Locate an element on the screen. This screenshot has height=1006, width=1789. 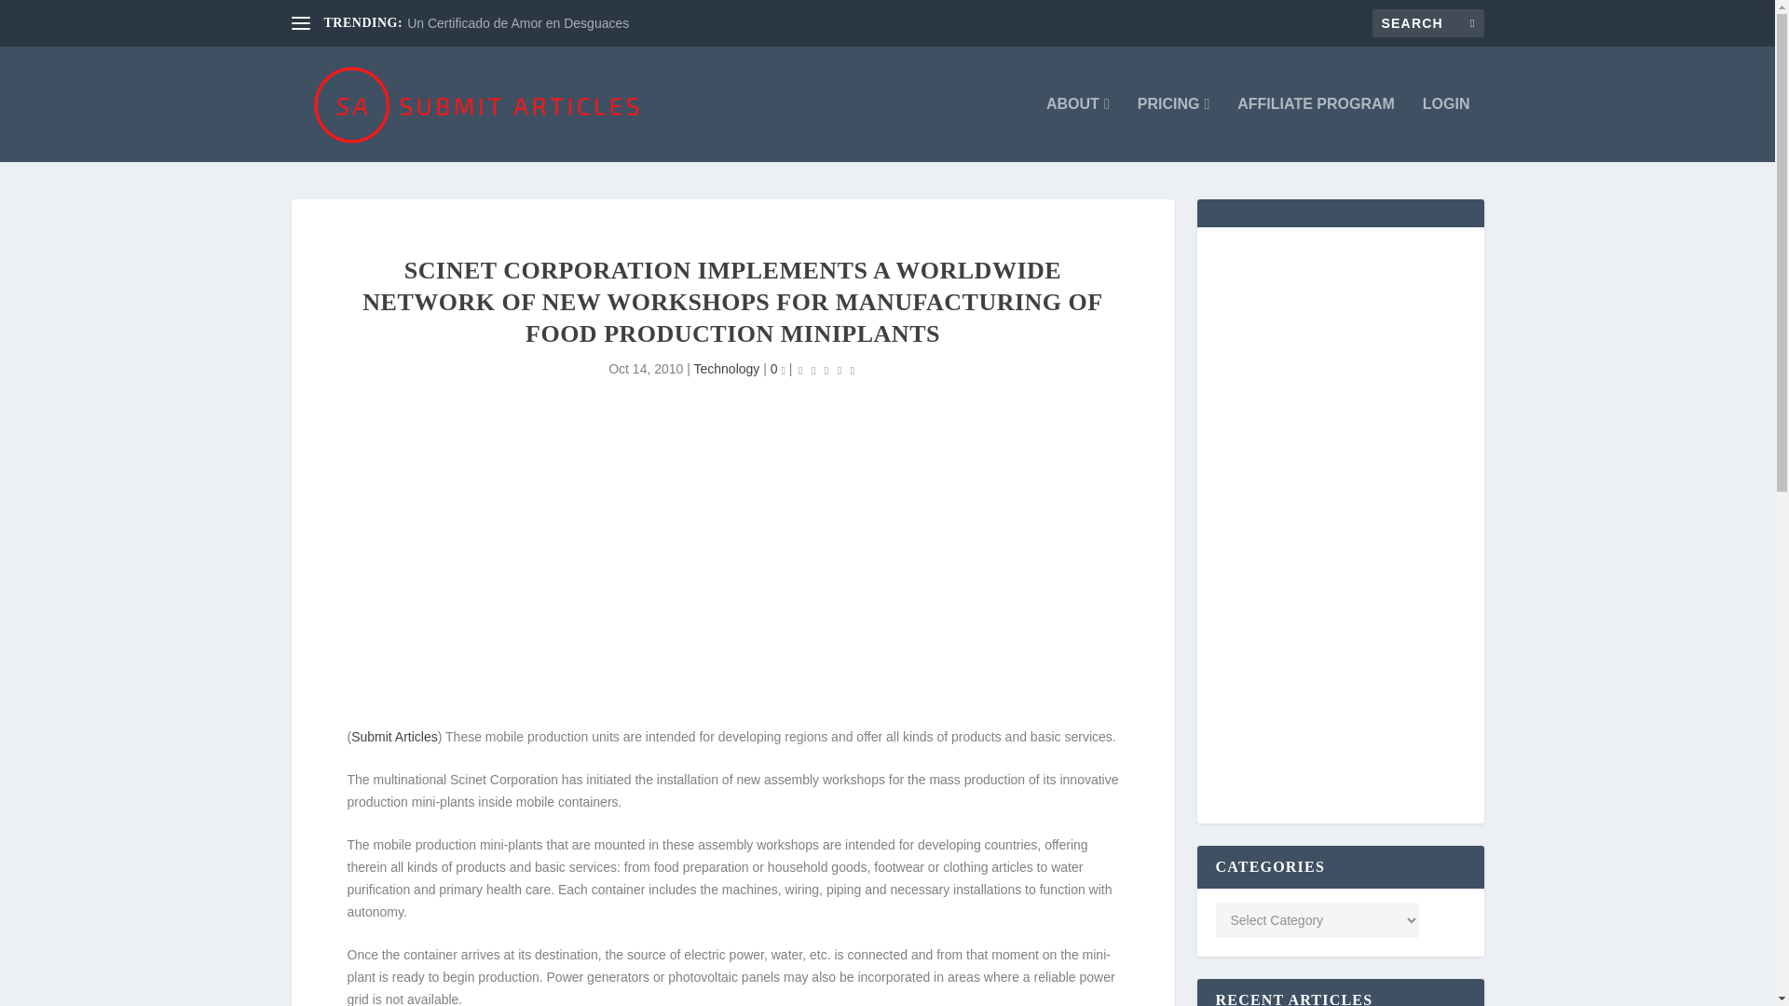
ABOUT is located at coordinates (1077, 129).